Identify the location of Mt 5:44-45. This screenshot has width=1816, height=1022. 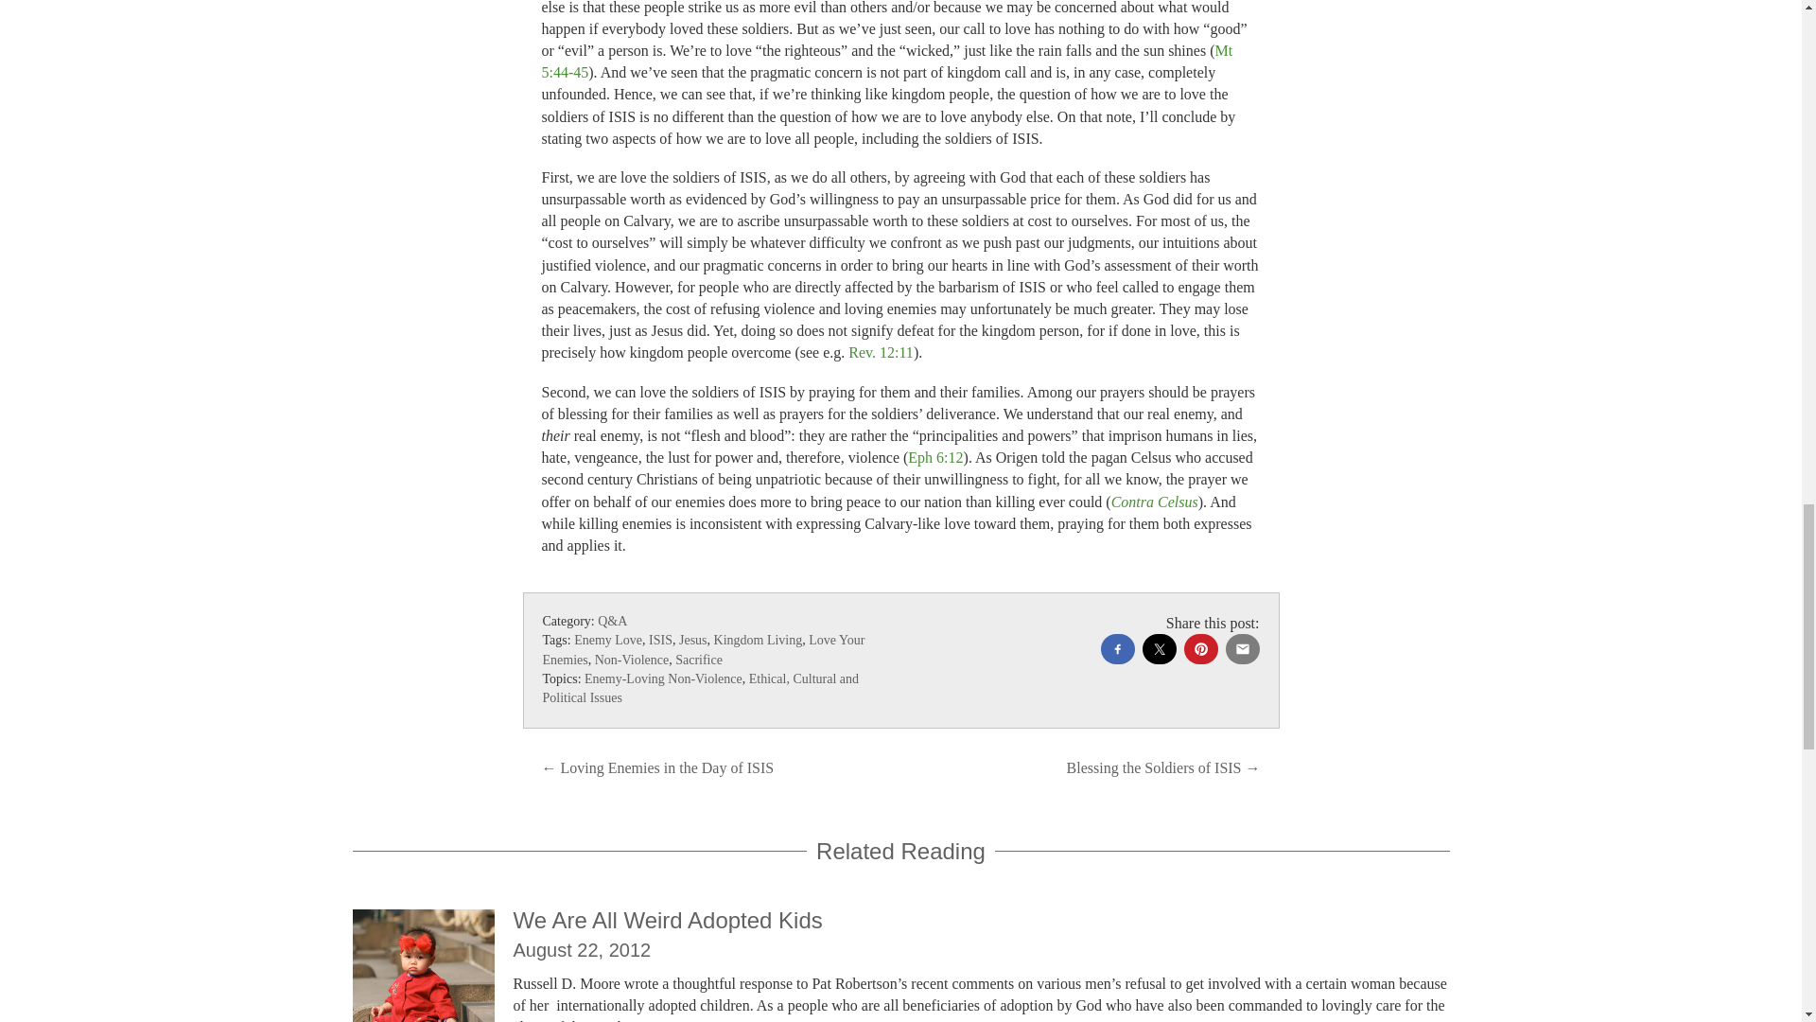
(887, 62).